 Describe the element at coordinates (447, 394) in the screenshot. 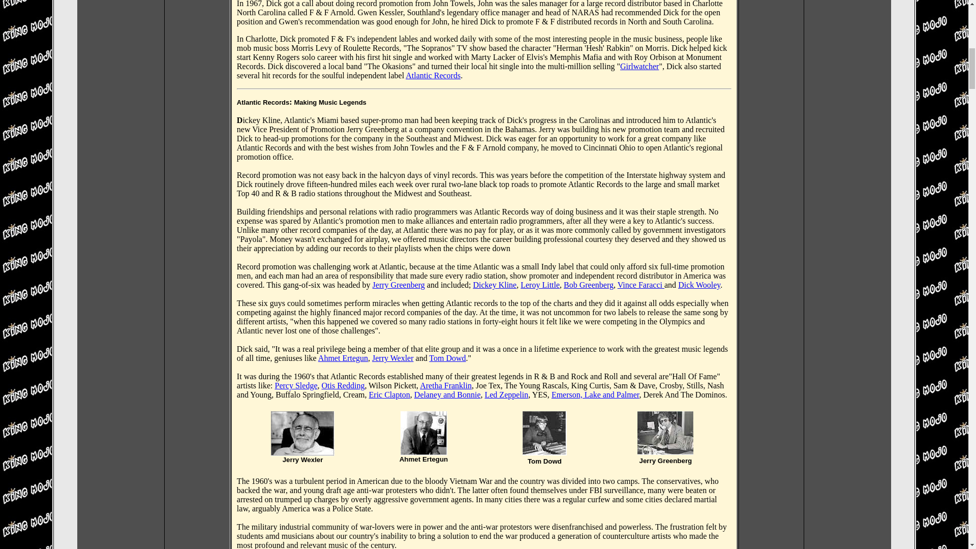

I see `Delaney and Bonnie` at that location.